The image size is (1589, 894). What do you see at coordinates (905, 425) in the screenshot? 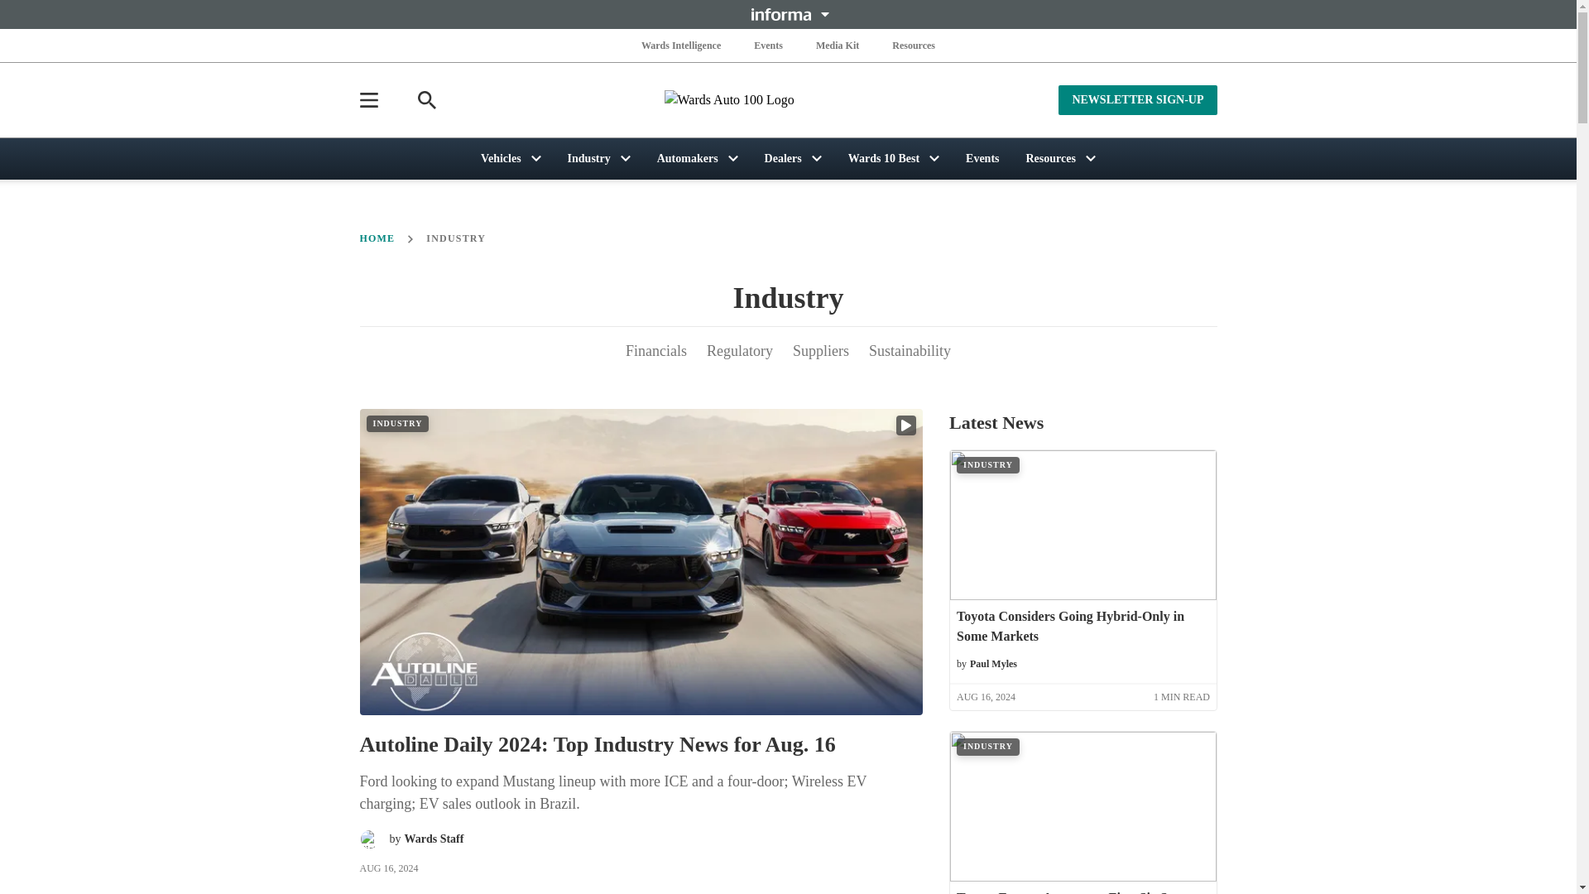
I see `Link to all video` at bounding box center [905, 425].